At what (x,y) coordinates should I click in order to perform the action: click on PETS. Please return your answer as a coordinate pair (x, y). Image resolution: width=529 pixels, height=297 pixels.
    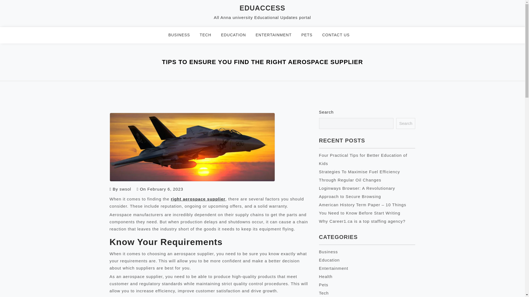
    Looking at the image, I should click on (310, 35).